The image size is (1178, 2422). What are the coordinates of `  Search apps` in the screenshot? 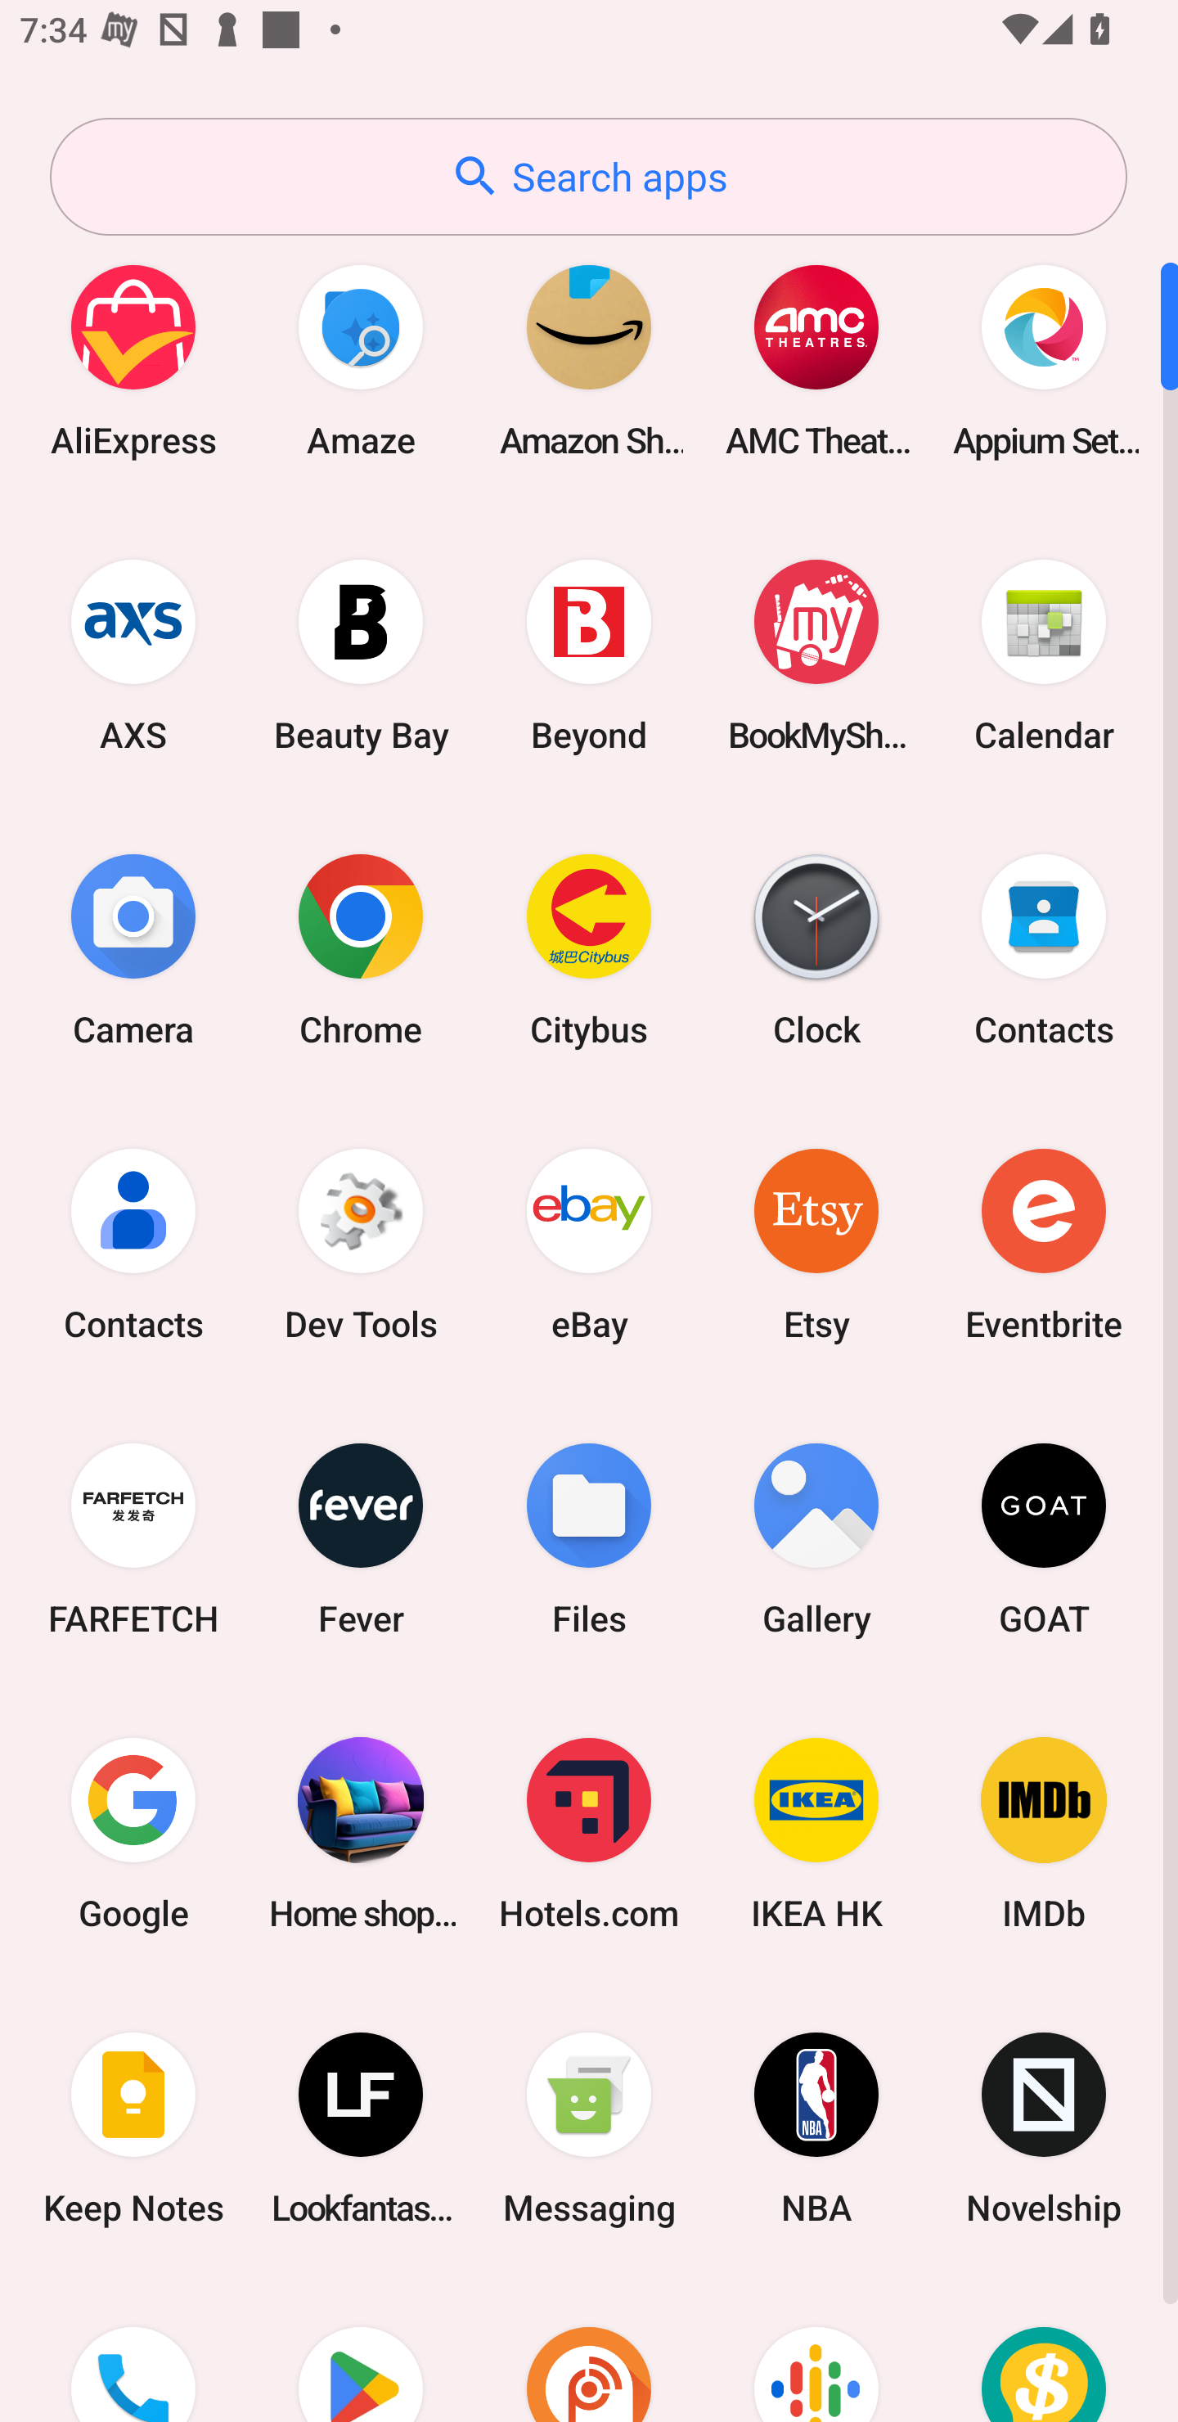 It's located at (588, 177).